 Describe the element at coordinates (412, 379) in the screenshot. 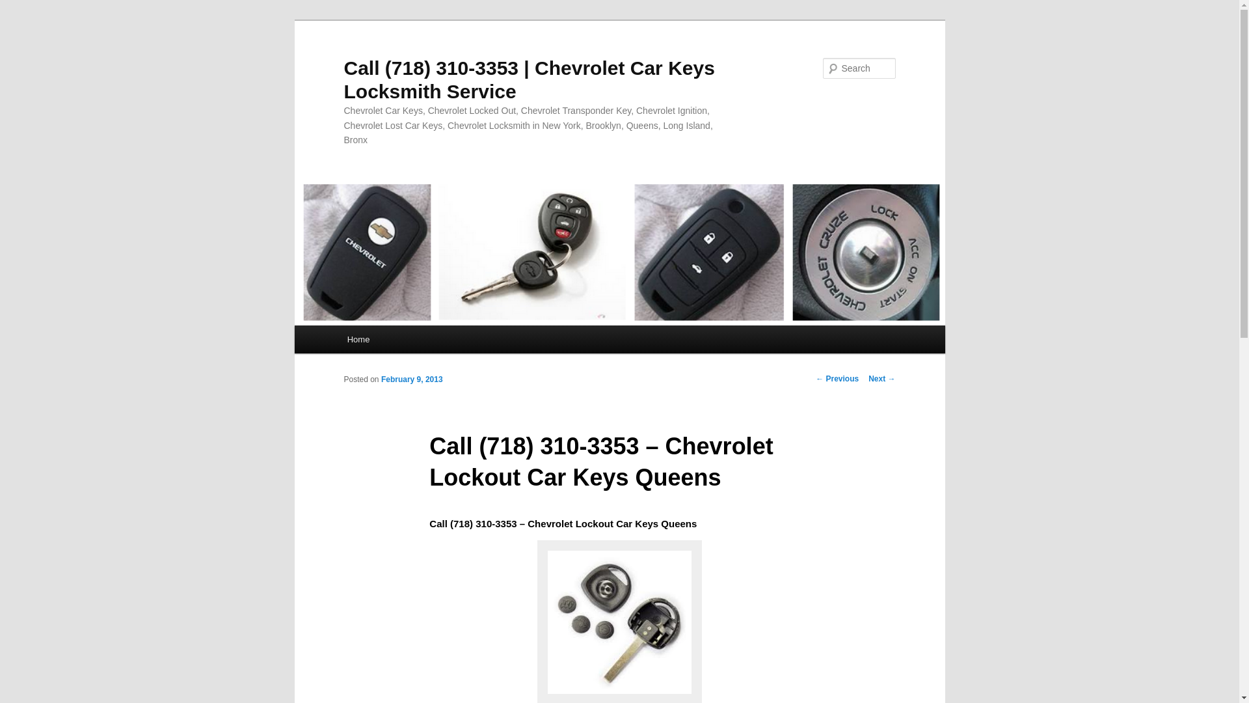

I see `2:17 pm` at that location.